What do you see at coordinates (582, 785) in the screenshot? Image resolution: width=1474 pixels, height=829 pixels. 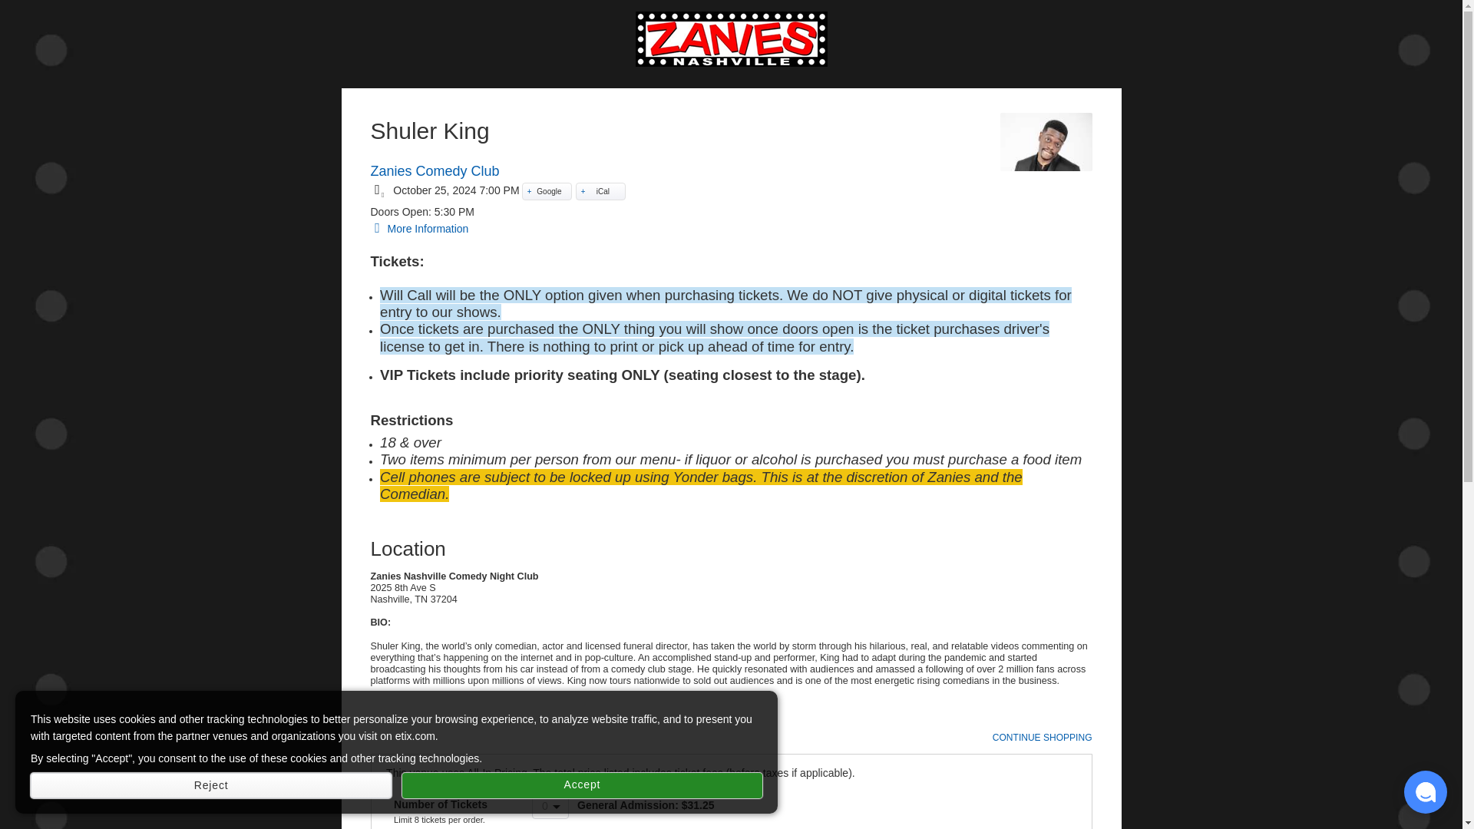 I see `Accept` at bounding box center [582, 785].